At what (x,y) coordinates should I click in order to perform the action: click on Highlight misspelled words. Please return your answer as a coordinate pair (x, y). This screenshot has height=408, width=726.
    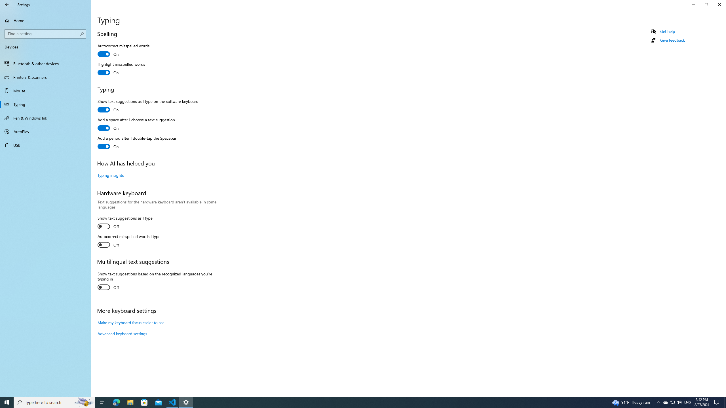
    Looking at the image, I should click on (121, 69).